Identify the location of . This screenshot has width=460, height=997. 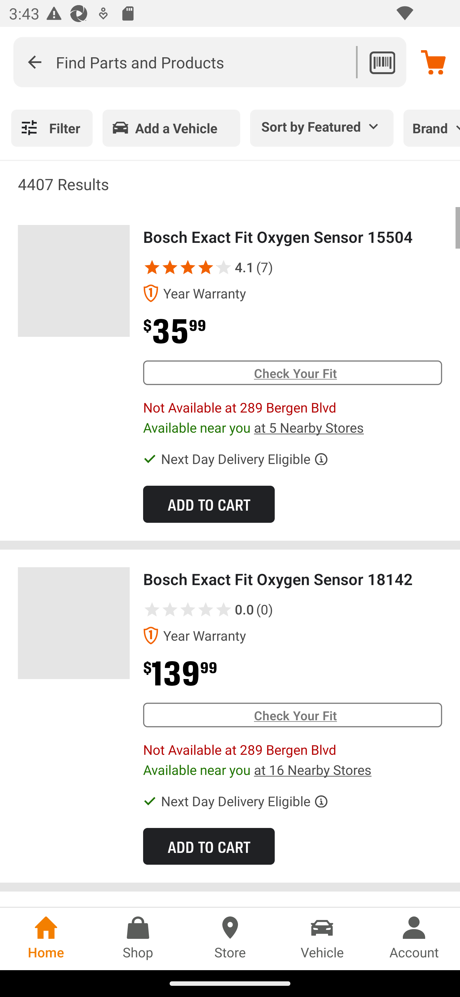
(152, 267).